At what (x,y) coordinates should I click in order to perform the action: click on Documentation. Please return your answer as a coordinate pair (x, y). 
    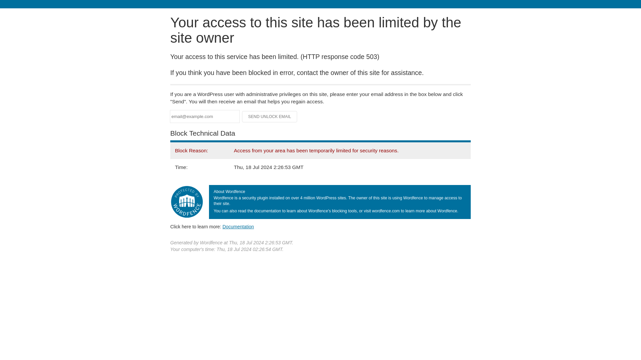
    Looking at the image, I should click on (238, 226).